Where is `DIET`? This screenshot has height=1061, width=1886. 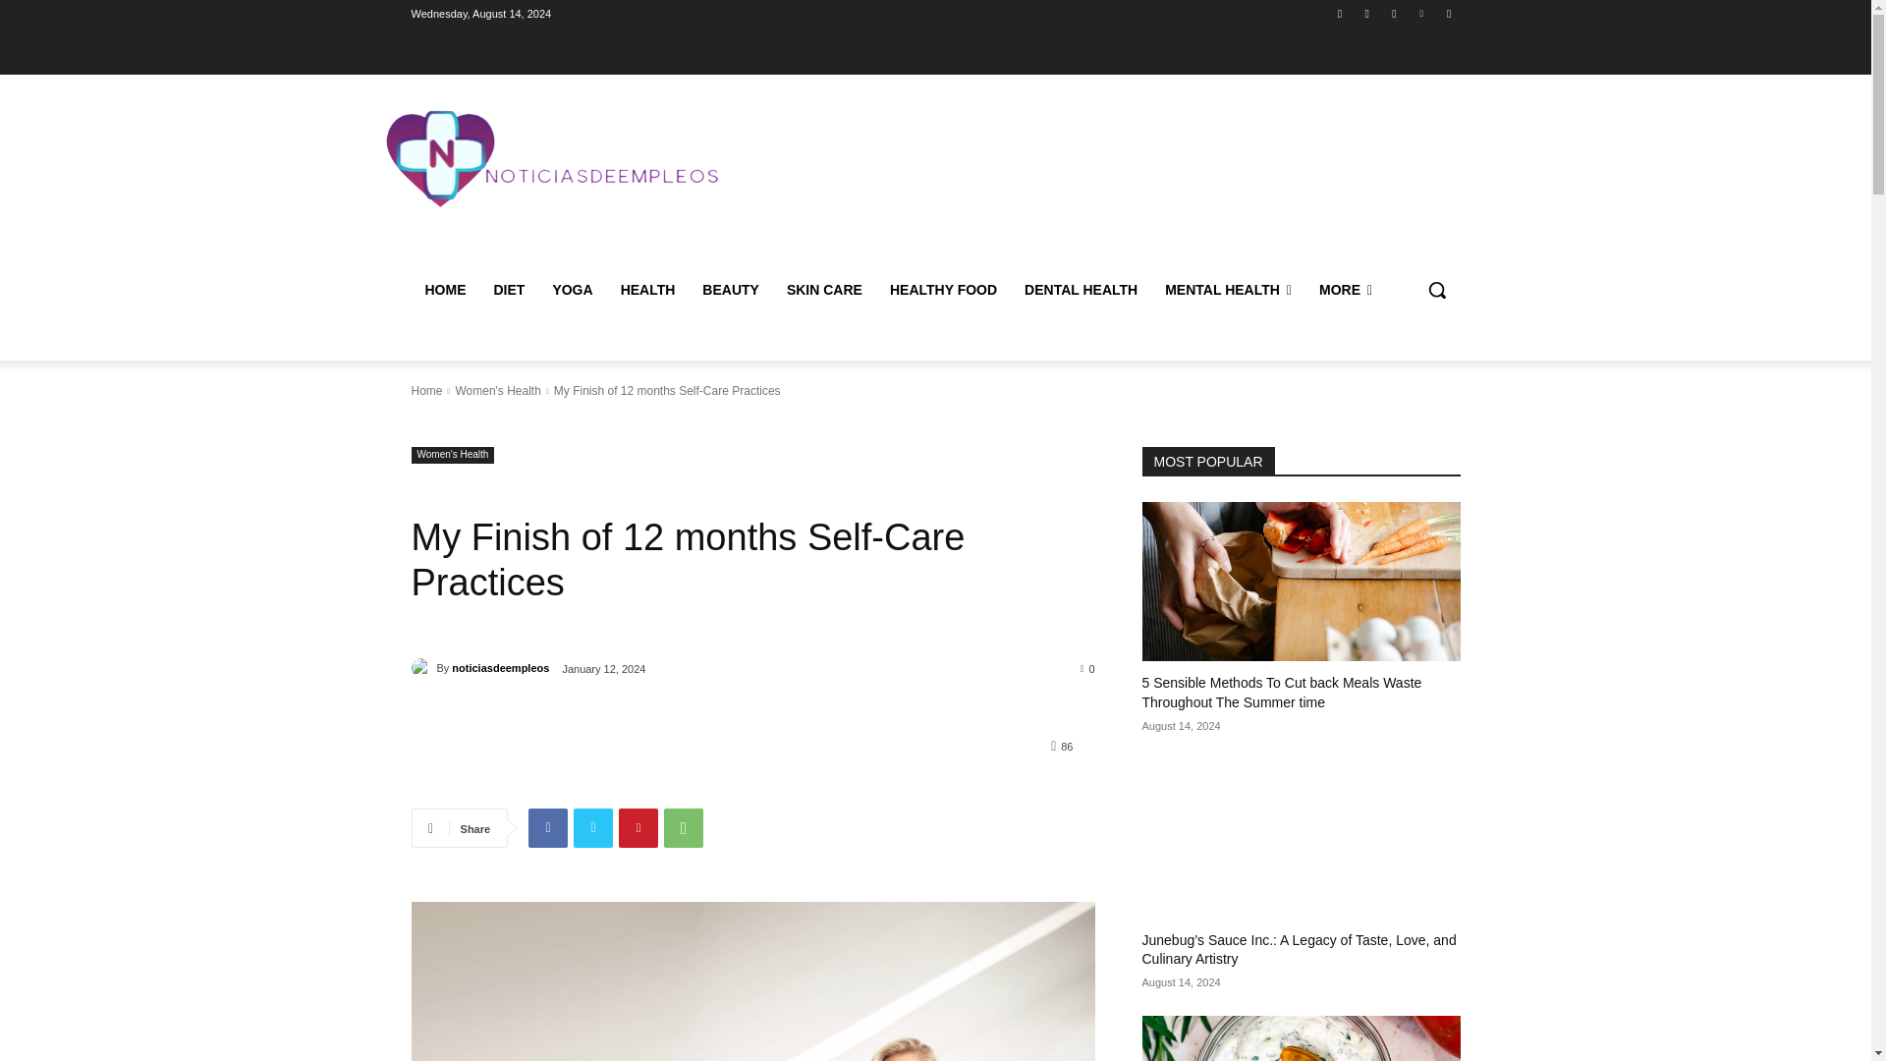
DIET is located at coordinates (508, 289).